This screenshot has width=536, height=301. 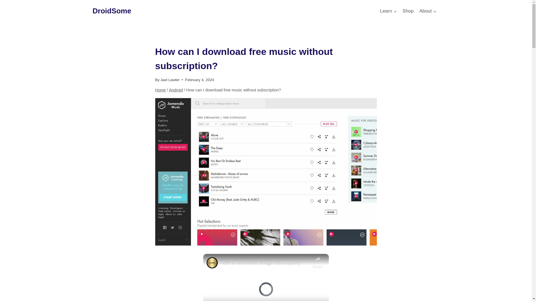 What do you see at coordinates (176, 90) in the screenshot?
I see `Android` at bounding box center [176, 90].